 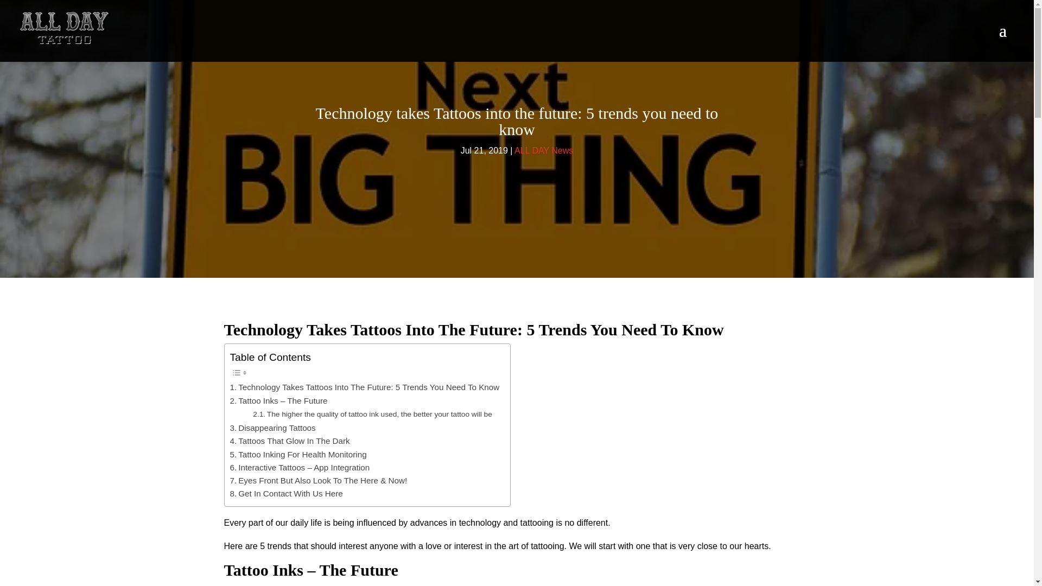 I want to click on ALL DAY News, so click(x=544, y=150).